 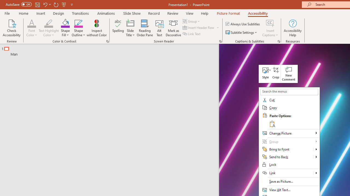 What do you see at coordinates (289, 133) in the screenshot?
I see `Change Picture` at bounding box center [289, 133].